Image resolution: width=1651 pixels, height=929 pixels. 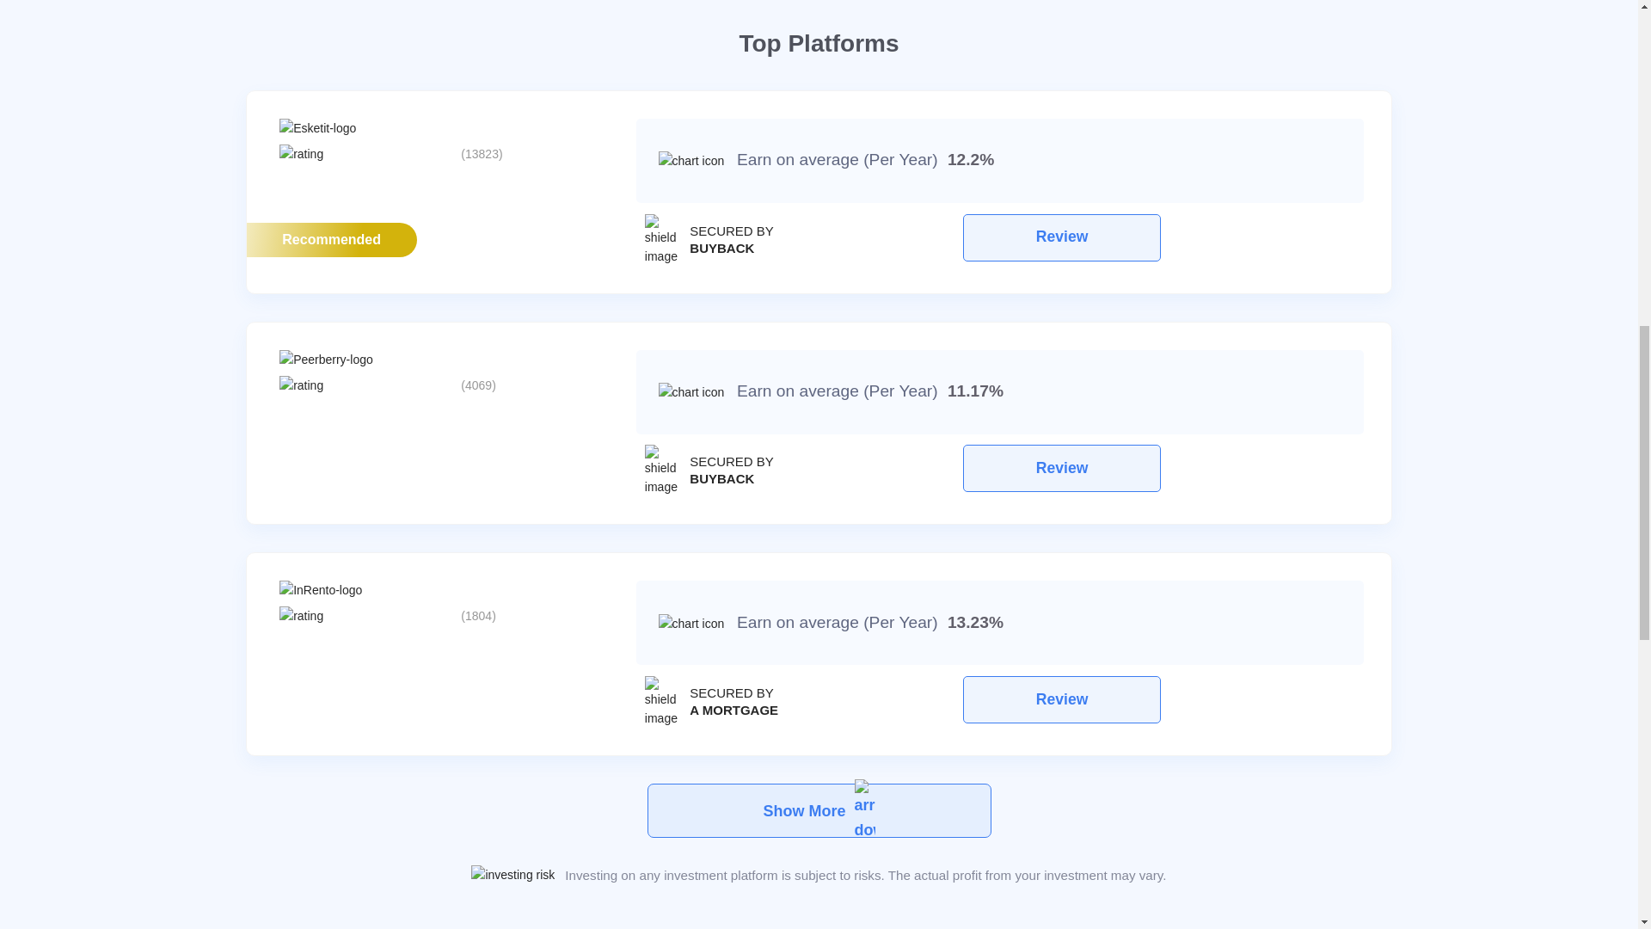 I want to click on Review, so click(x=1061, y=468).